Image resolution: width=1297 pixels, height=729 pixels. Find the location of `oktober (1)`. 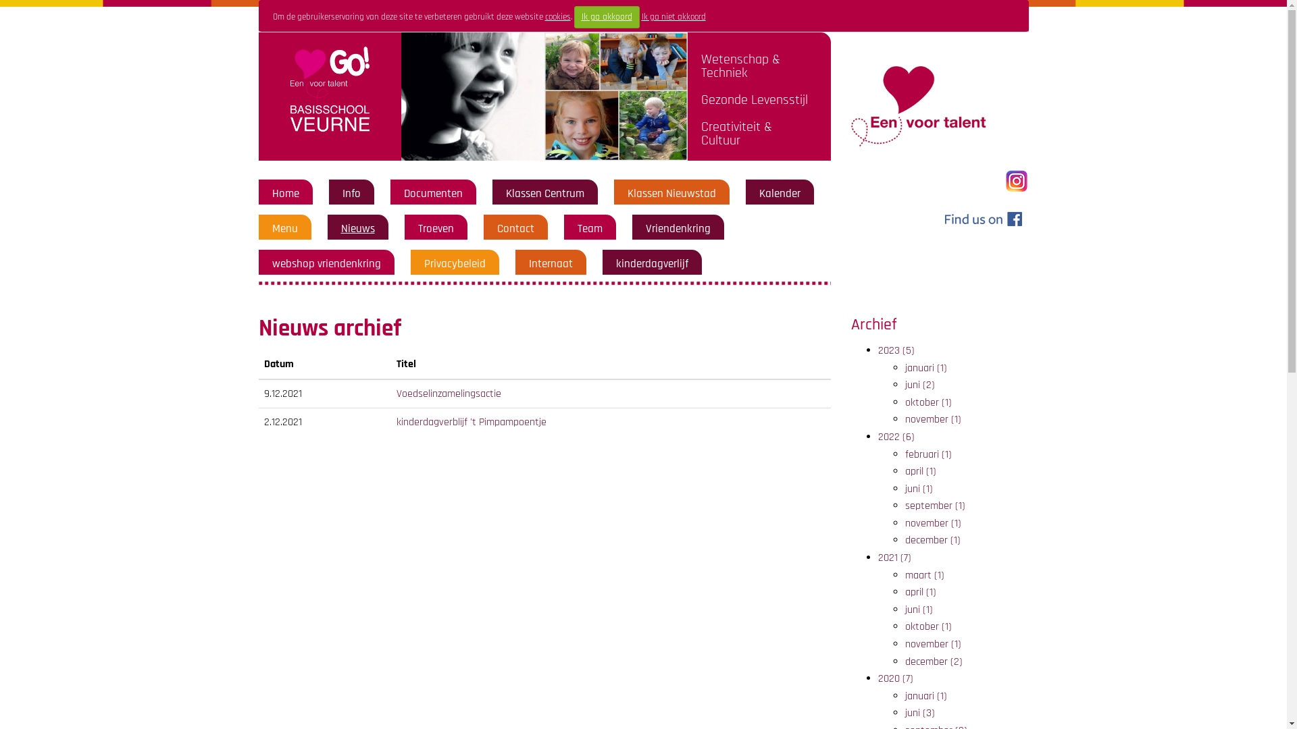

oktober (1) is located at coordinates (928, 626).